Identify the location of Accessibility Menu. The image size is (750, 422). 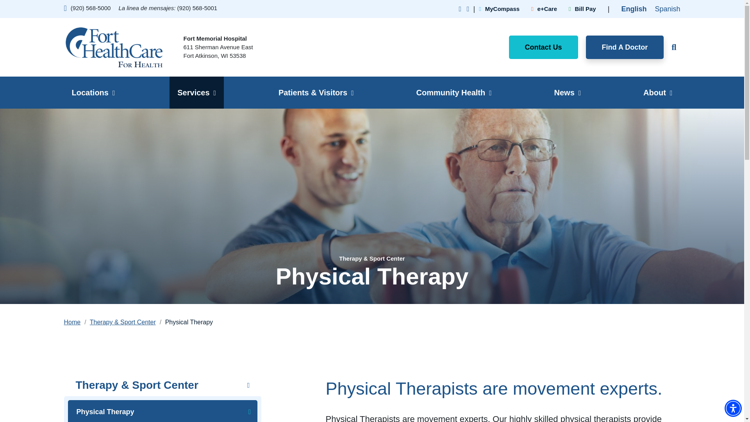
(733, 408).